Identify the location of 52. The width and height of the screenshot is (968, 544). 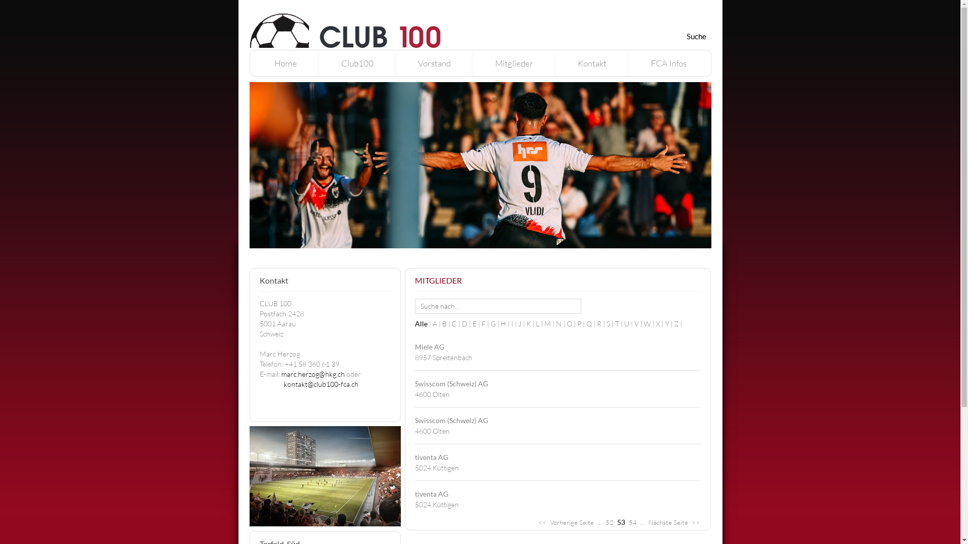
(609, 522).